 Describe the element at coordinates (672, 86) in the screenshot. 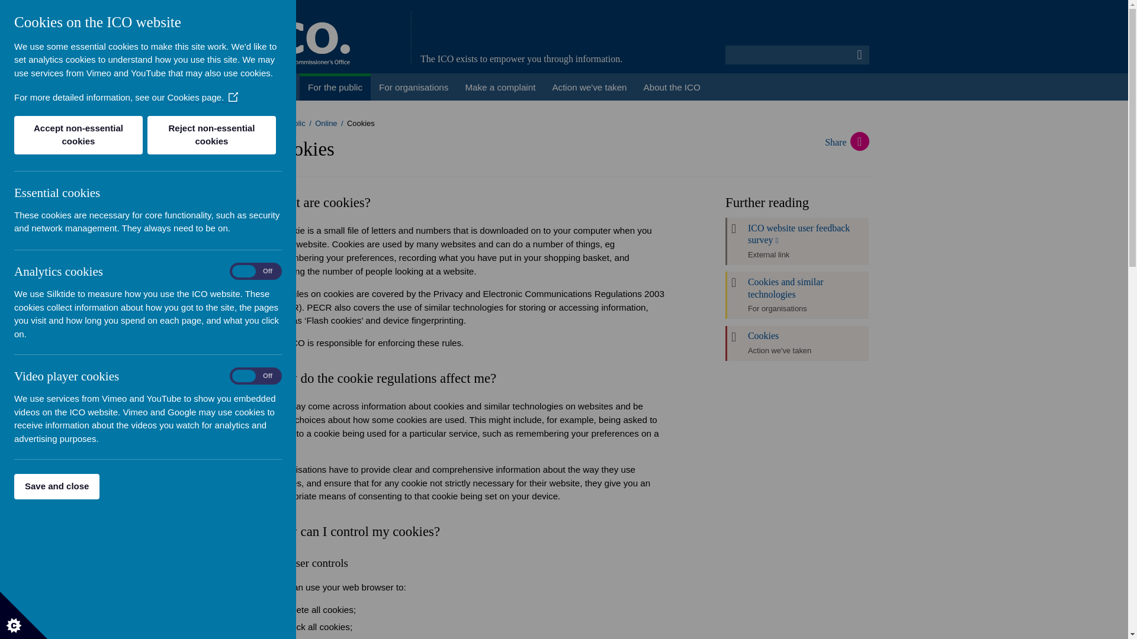

I see `About the ICO` at that location.